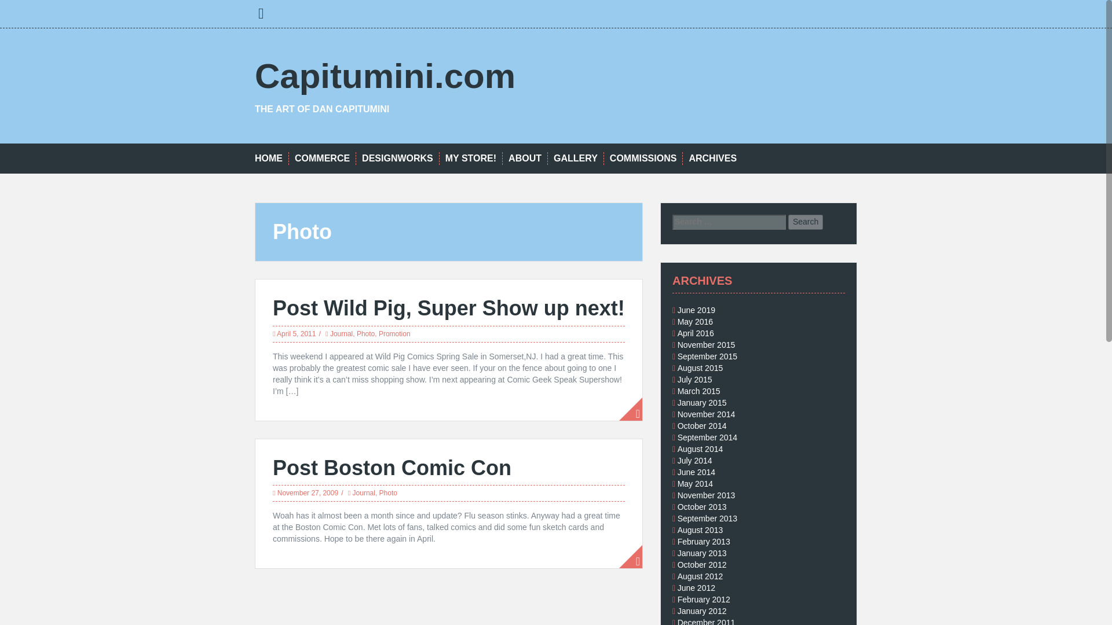 Image resolution: width=1112 pixels, height=625 pixels. I want to click on November 2015, so click(706, 344).